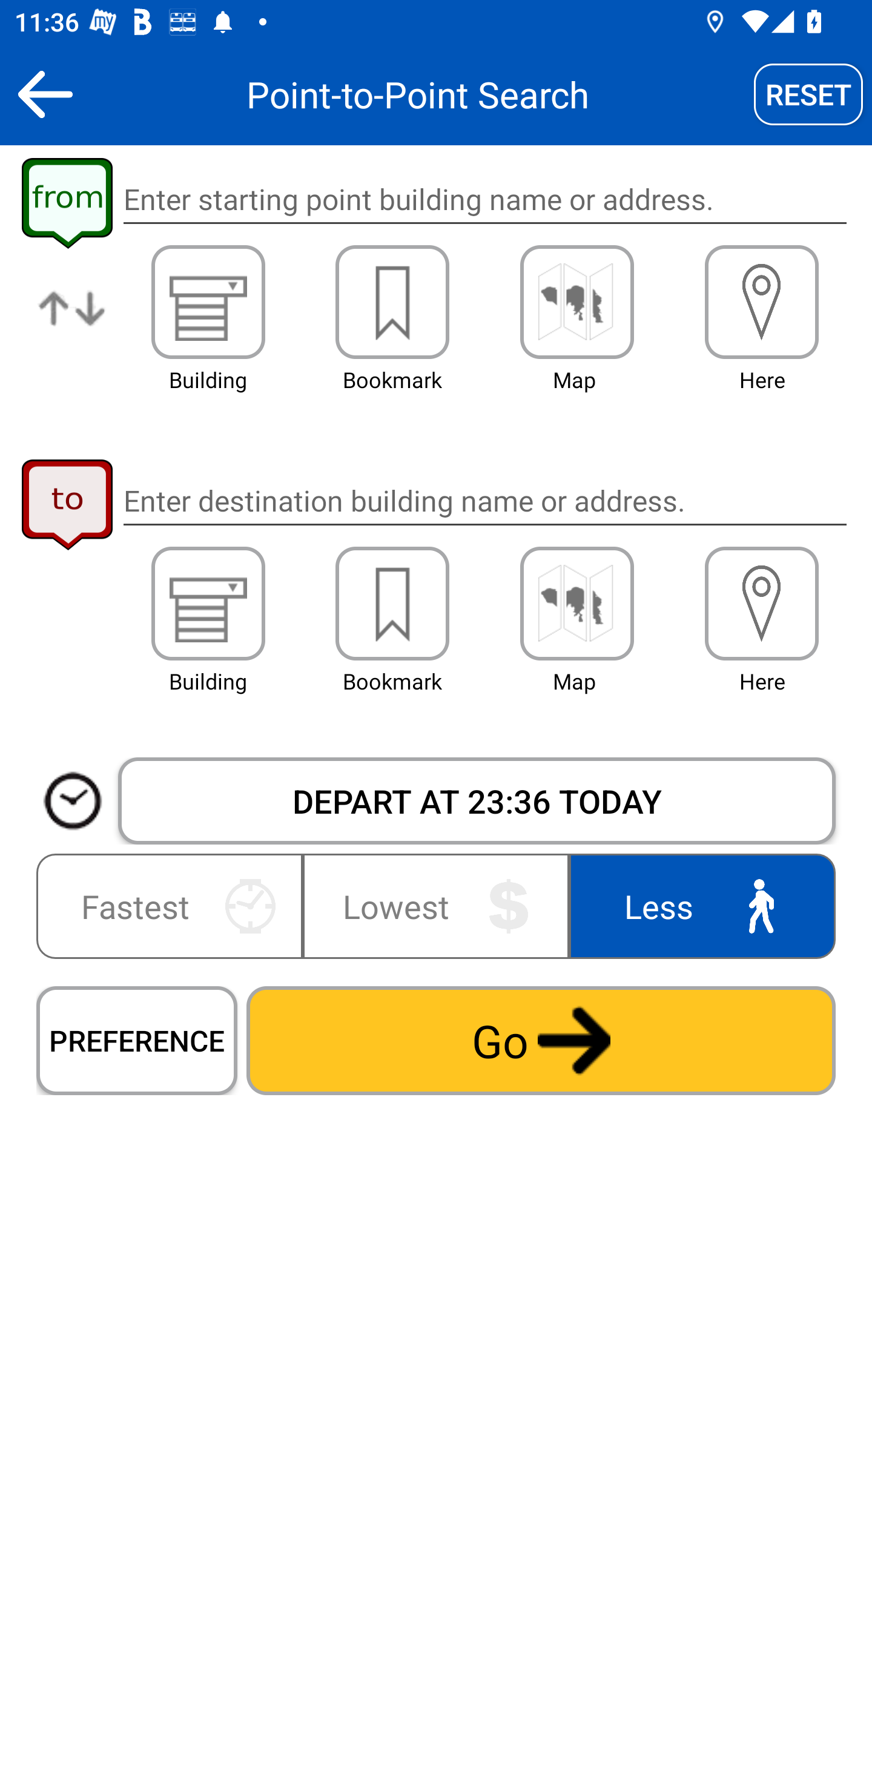 The width and height of the screenshot is (872, 1792). I want to click on Enter destination building name or address., so click(484, 500).